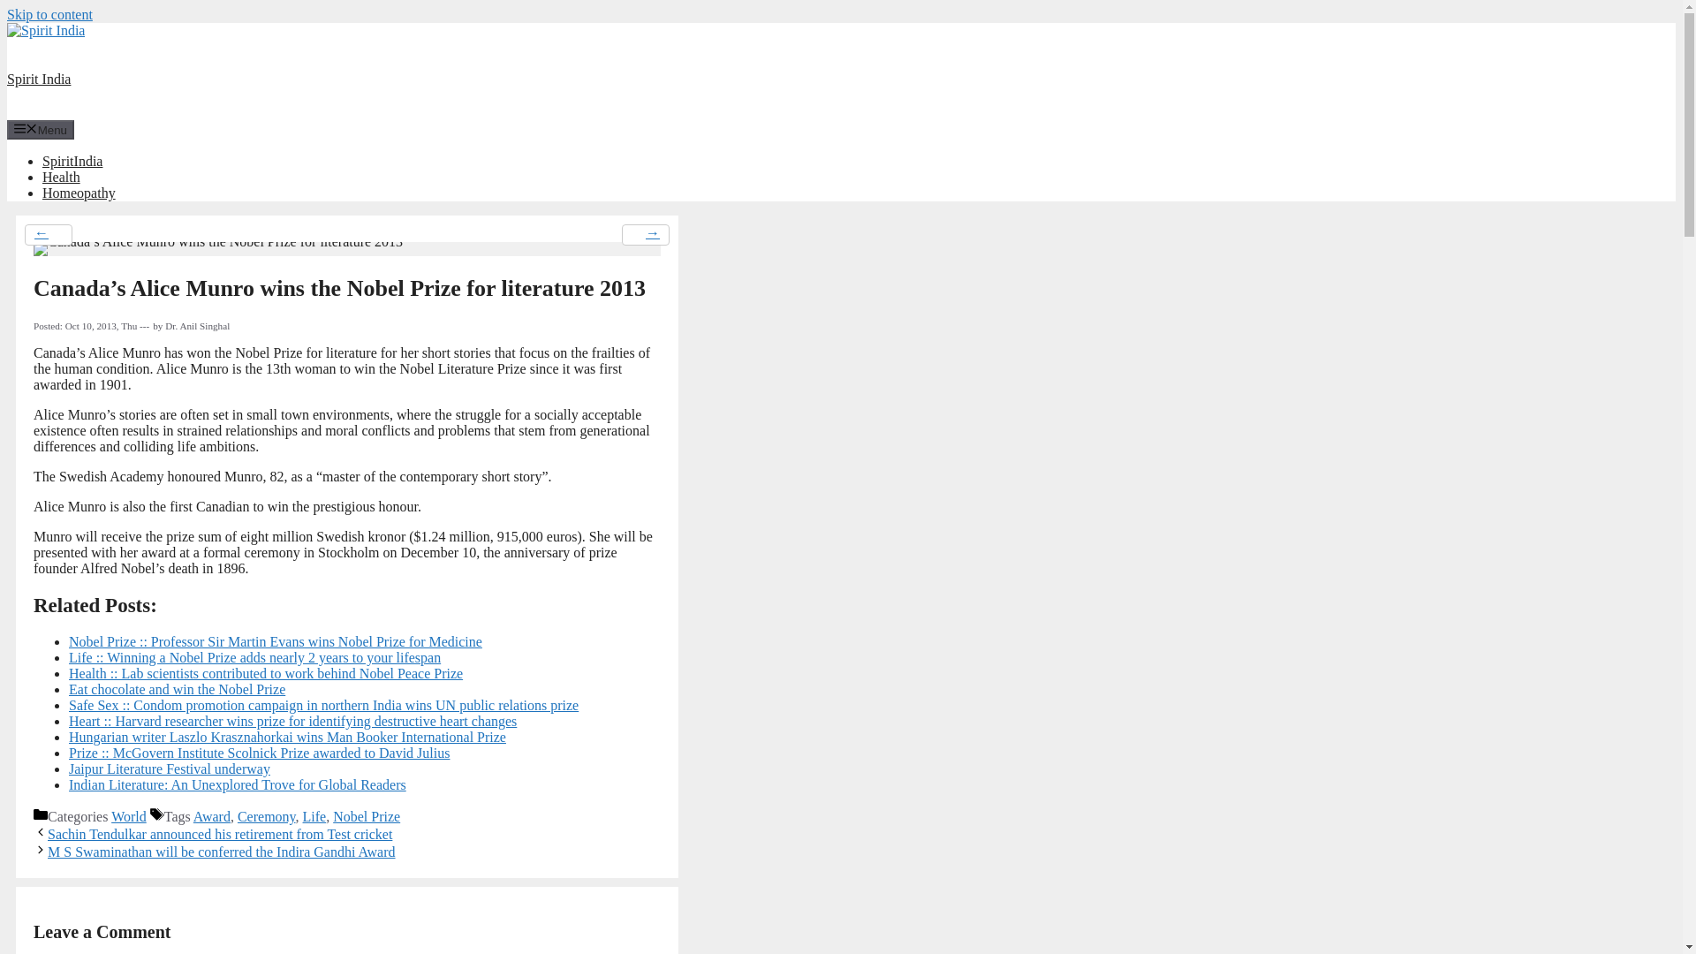 This screenshot has width=1696, height=954. Describe the element at coordinates (61, 177) in the screenshot. I see `Health` at that location.